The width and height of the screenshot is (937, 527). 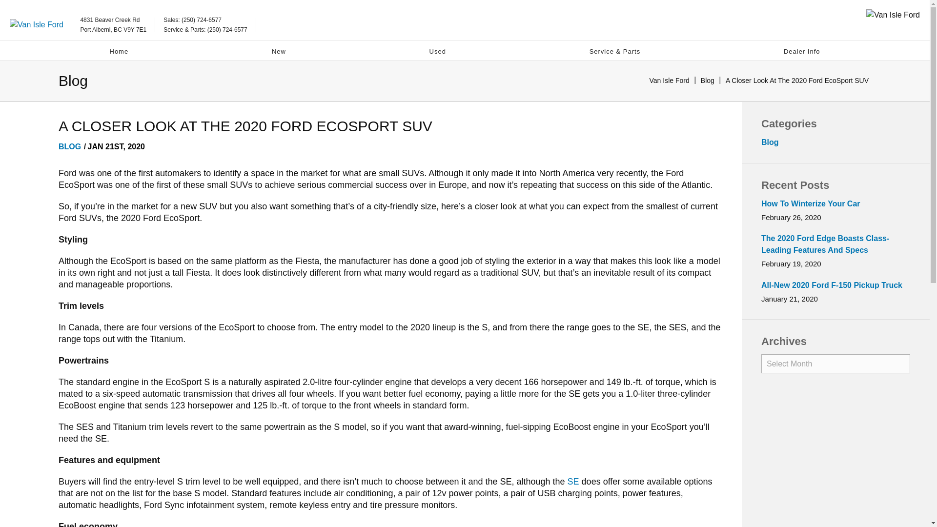 What do you see at coordinates (113, 25) in the screenshot?
I see `Home` at bounding box center [113, 25].